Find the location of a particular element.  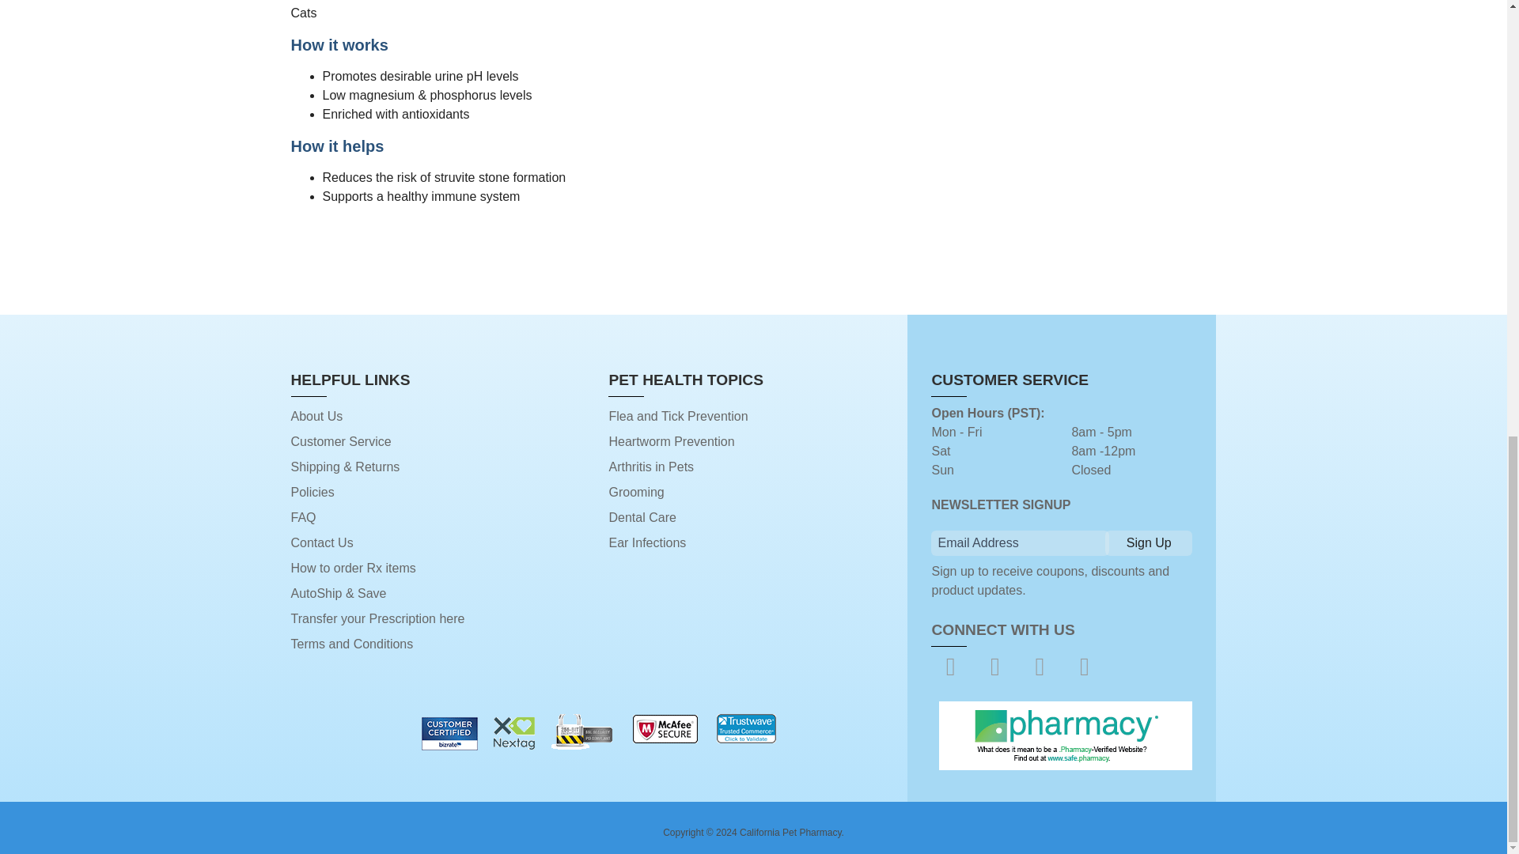

Facebook is located at coordinates (949, 666).